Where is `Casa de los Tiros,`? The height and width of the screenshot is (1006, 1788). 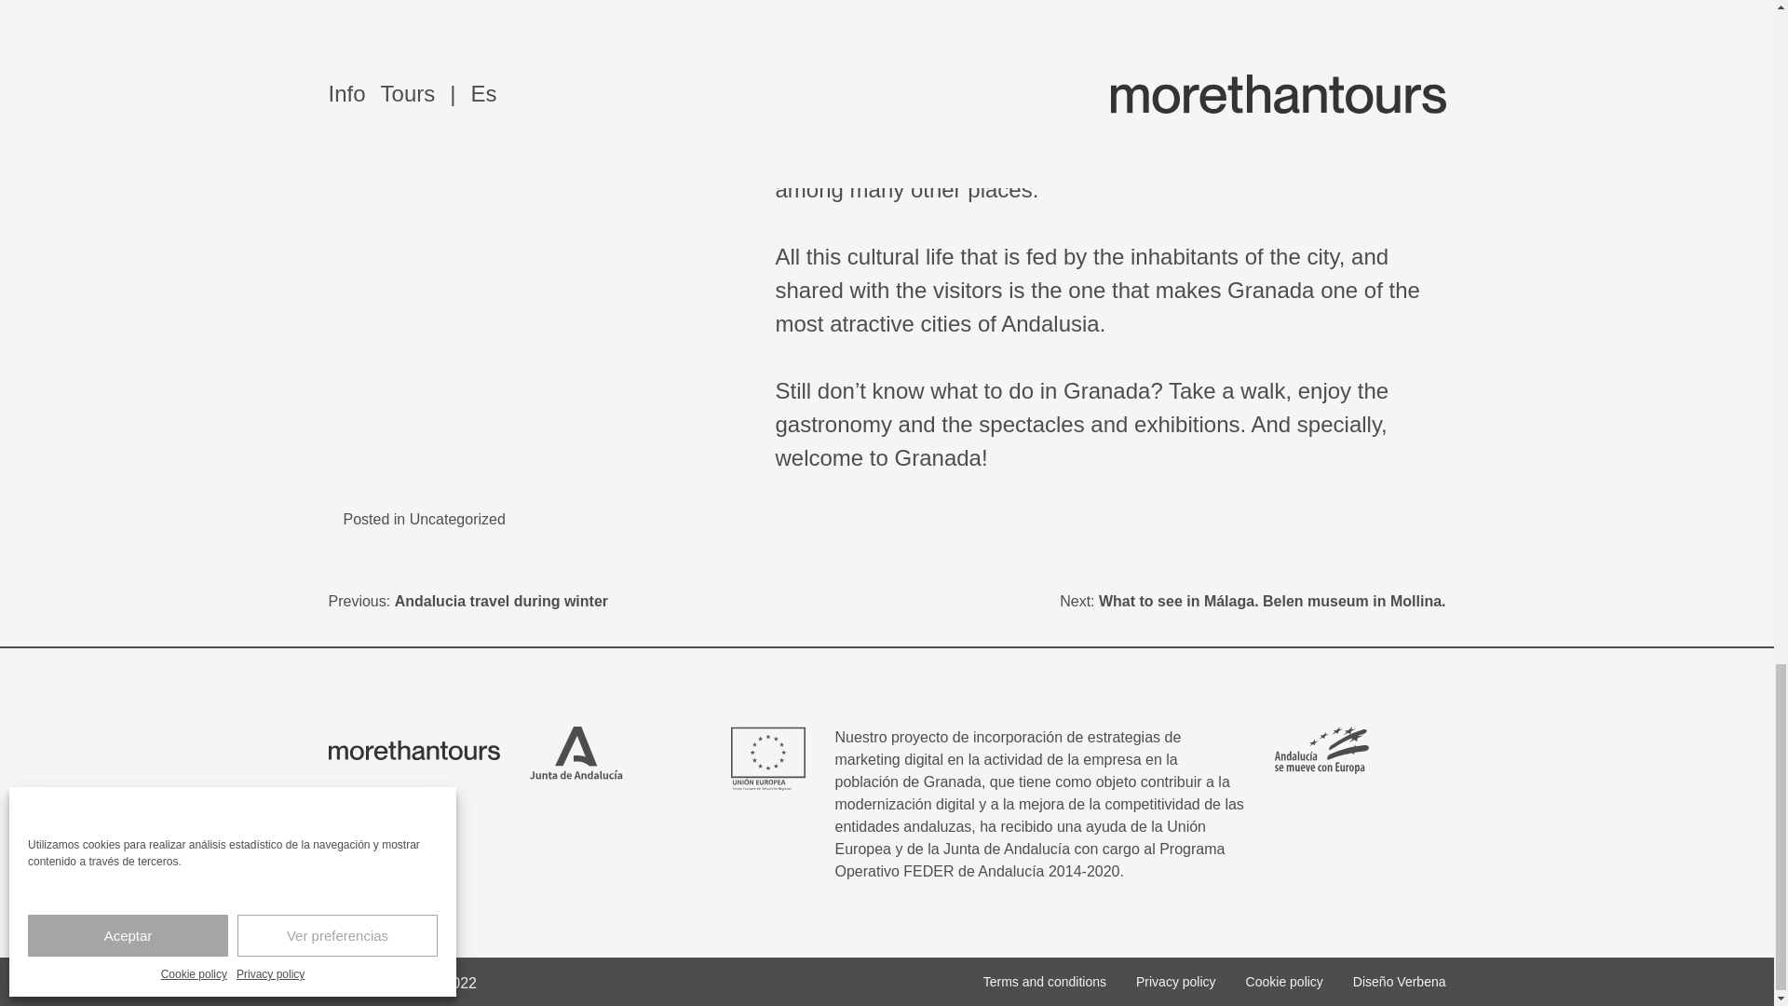
Casa de los Tiros, is located at coordinates (951, 156).